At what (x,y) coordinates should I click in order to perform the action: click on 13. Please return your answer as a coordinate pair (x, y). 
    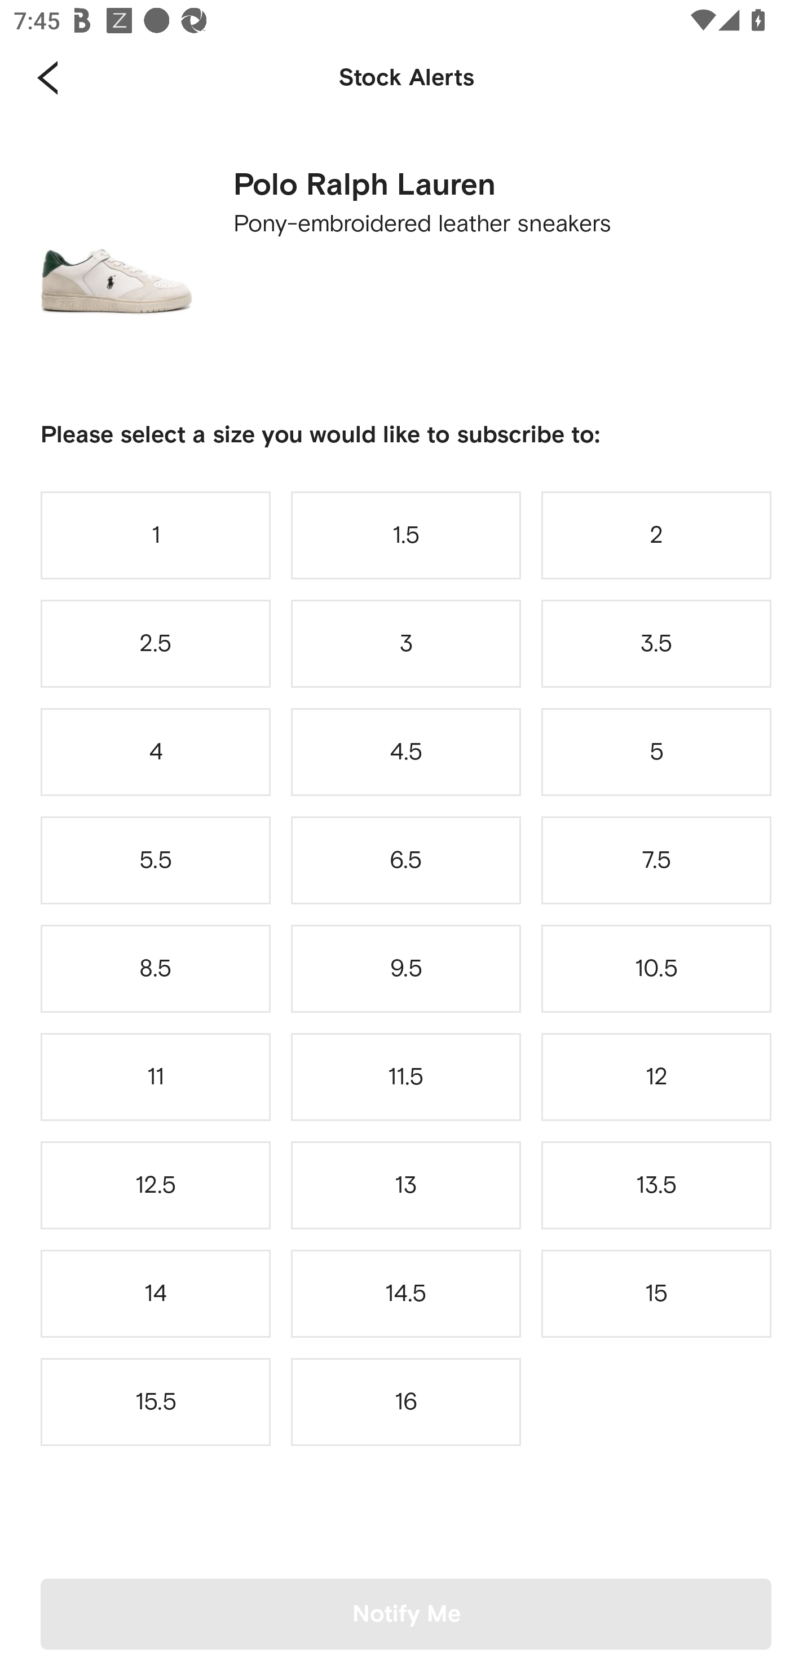
    Looking at the image, I should click on (406, 1185).